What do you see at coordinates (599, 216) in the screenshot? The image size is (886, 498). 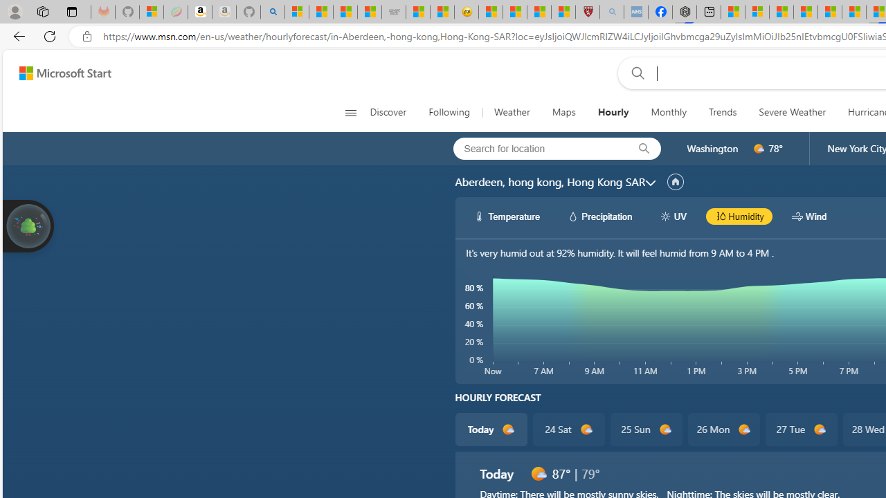 I see `hourlyChart/precipitationWhite Precipitation` at bounding box center [599, 216].